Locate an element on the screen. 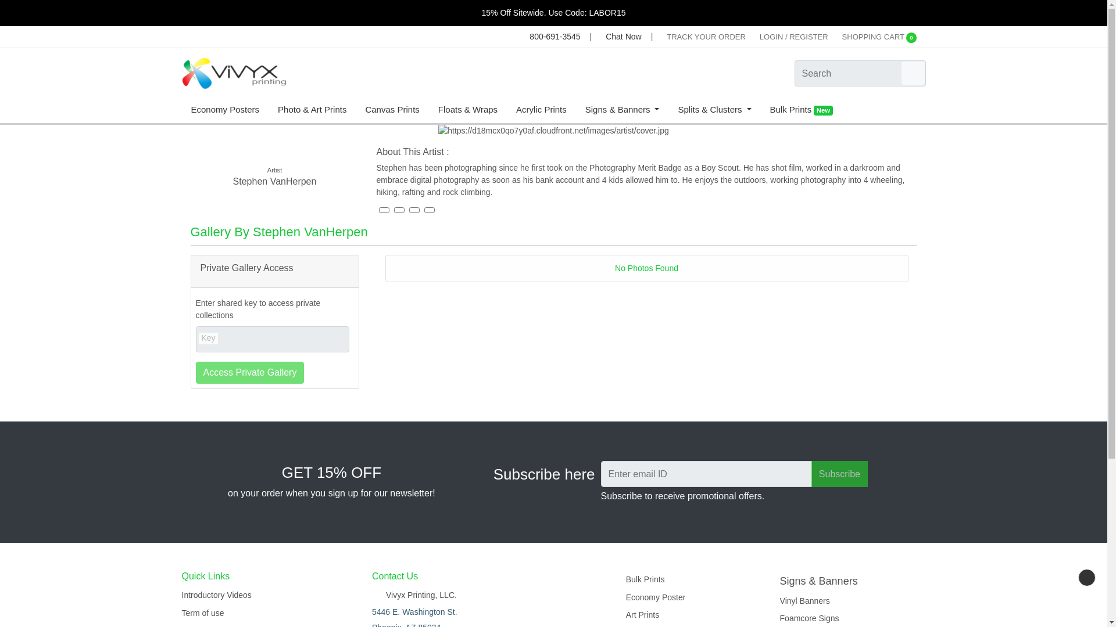 Image resolution: width=1116 pixels, height=627 pixels. Bulk Prints New is located at coordinates (800, 110).